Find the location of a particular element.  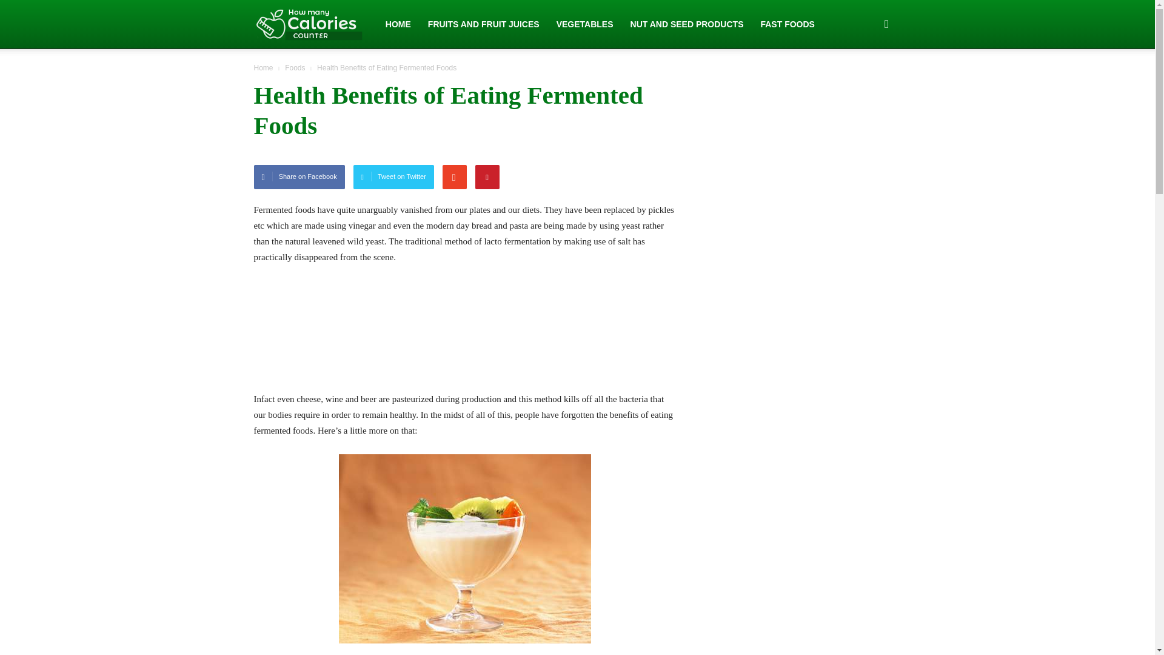

View all posts in Foods is located at coordinates (296, 67).